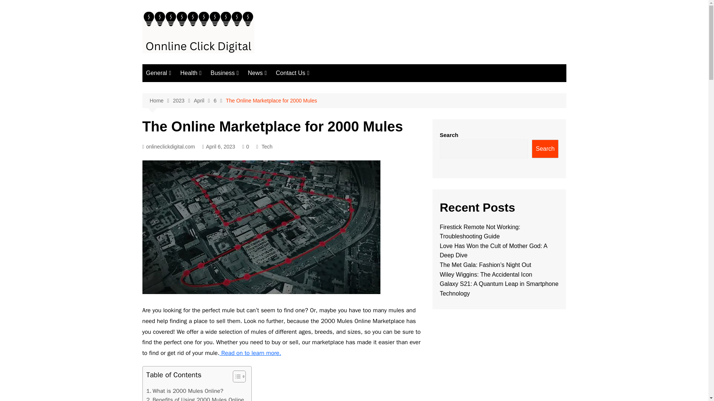 This screenshot has width=714, height=401. What do you see at coordinates (183, 100) in the screenshot?
I see `CBD` at bounding box center [183, 100].